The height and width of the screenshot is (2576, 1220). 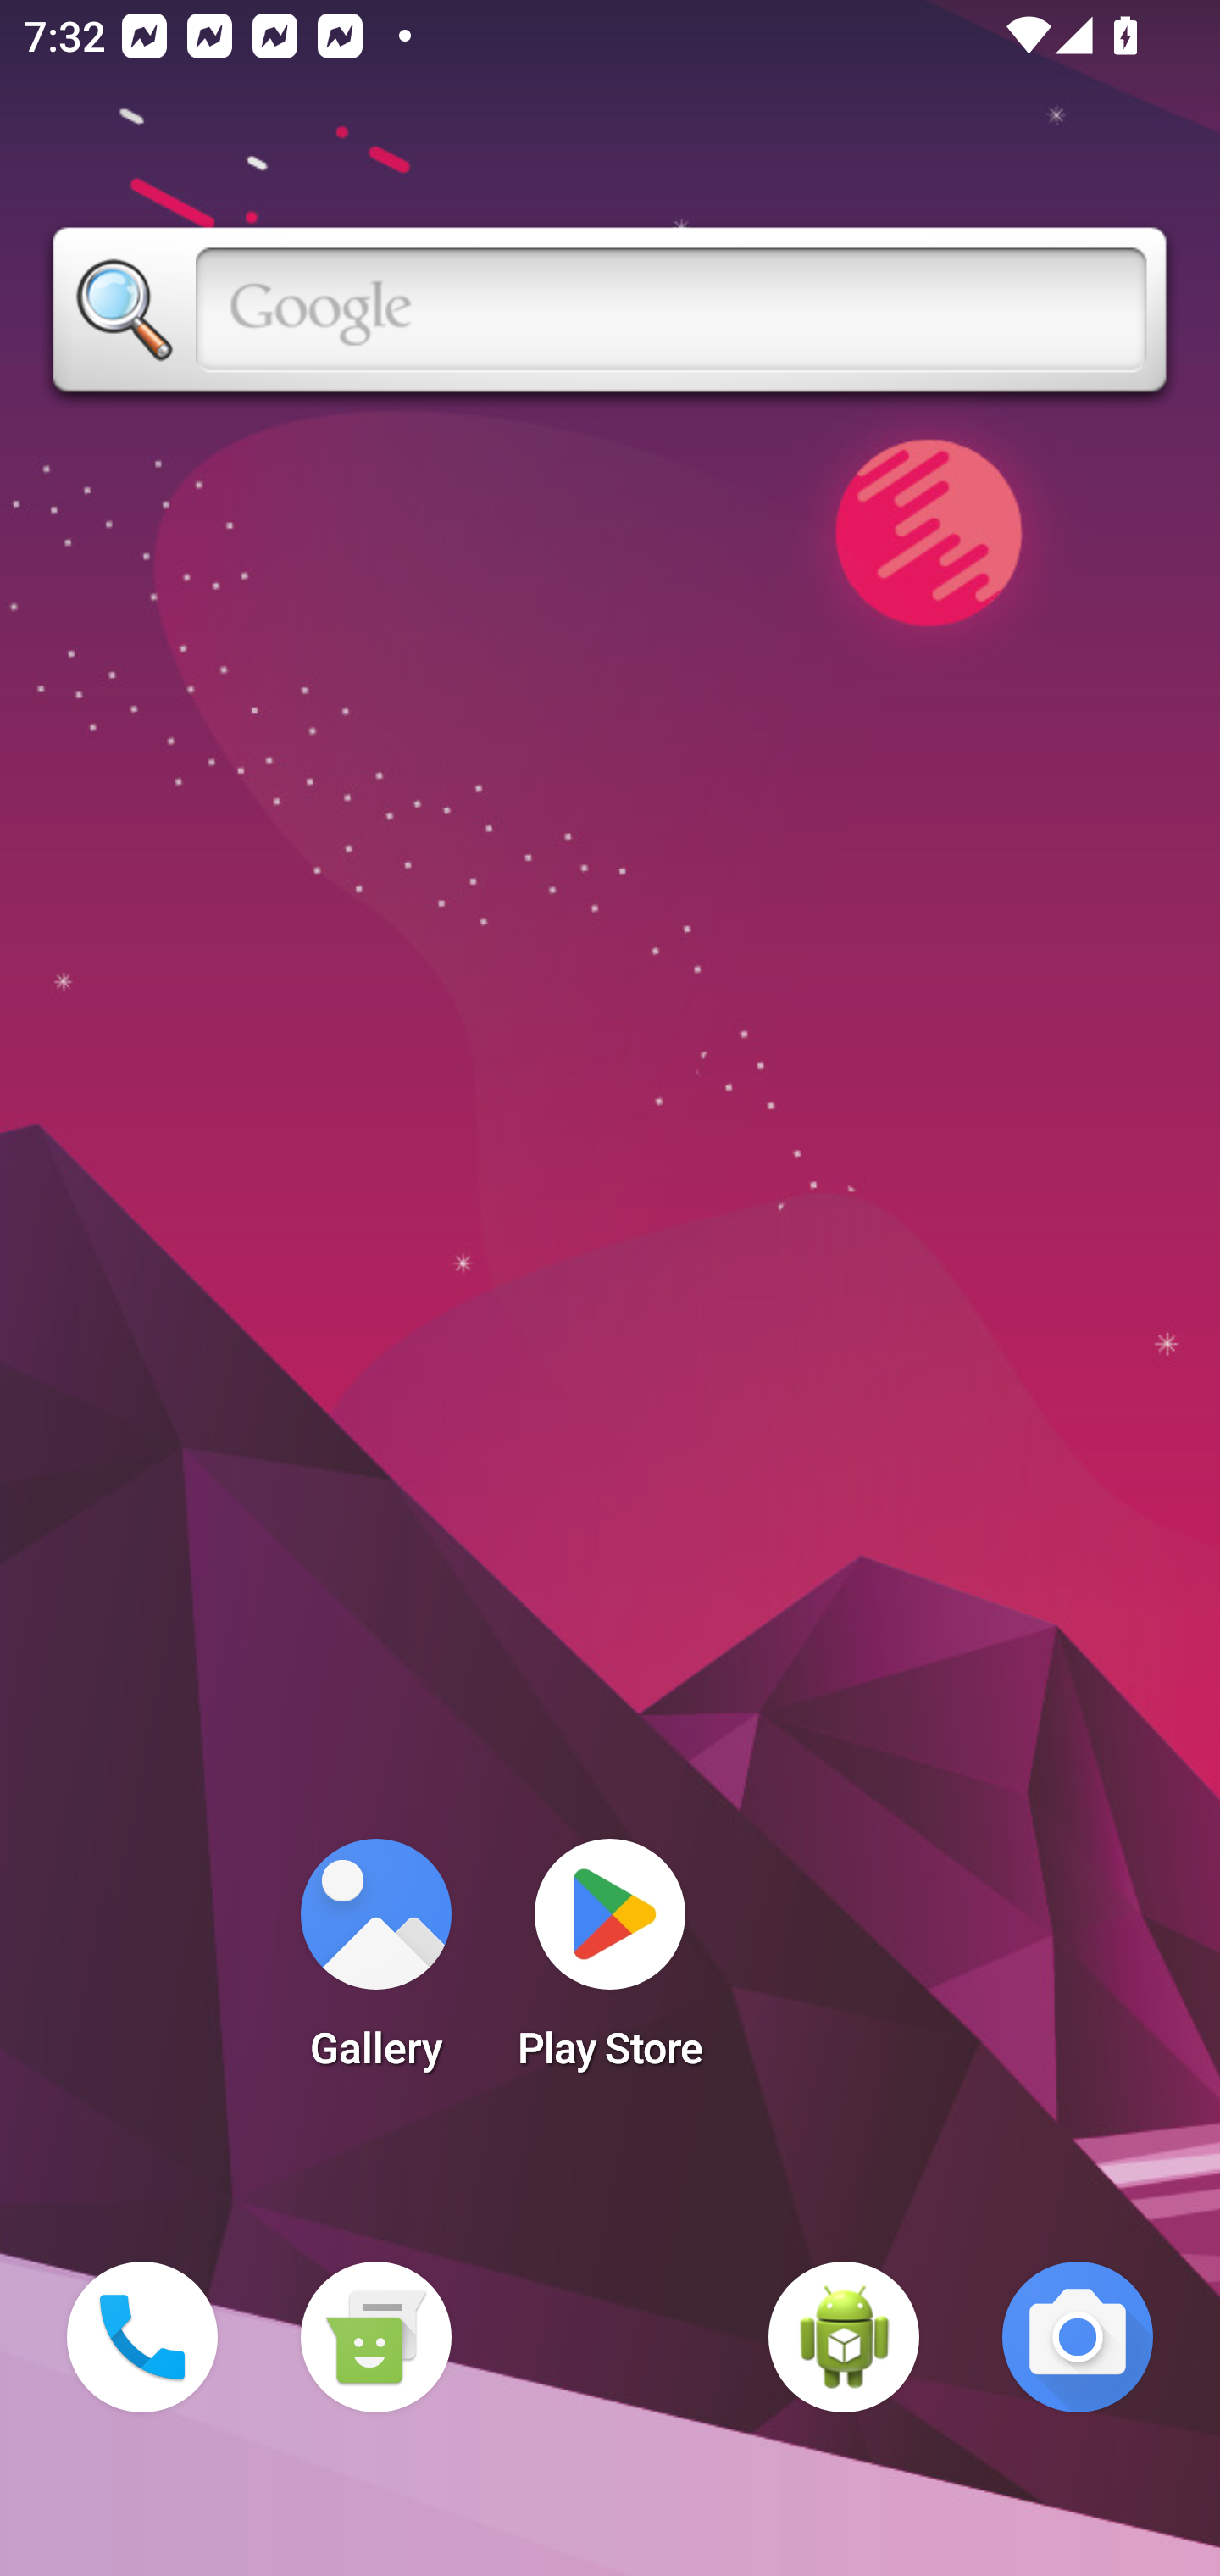 What do you see at coordinates (142, 2337) in the screenshot?
I see `Phone` at bounding box center [142, 2337].